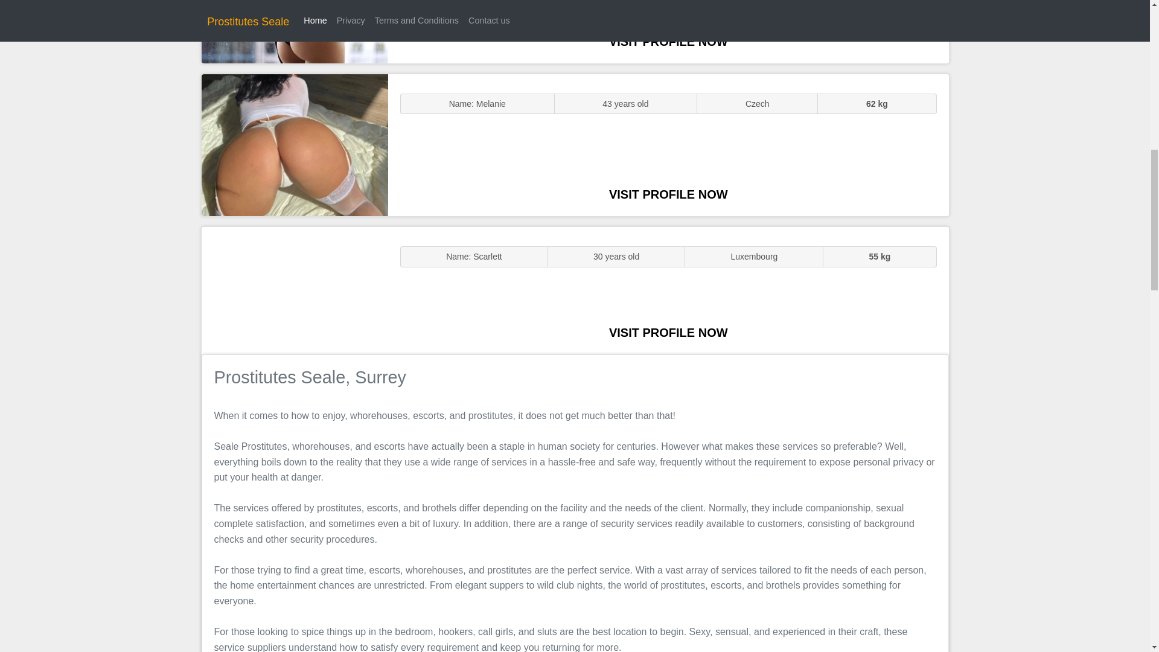  I want to click on VISIT PROFILE NOW, so click(668, 194).